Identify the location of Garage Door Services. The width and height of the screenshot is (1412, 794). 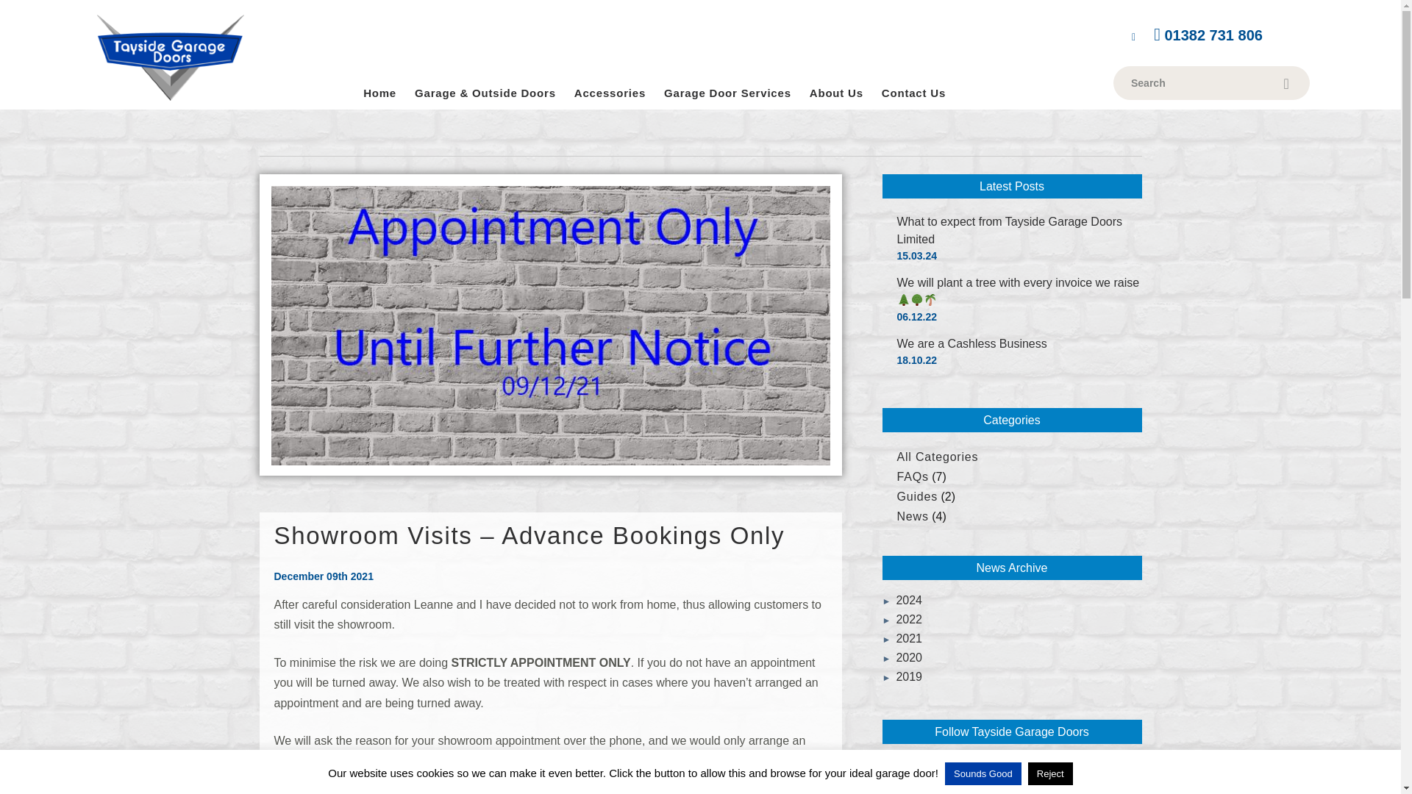
(727, 93).